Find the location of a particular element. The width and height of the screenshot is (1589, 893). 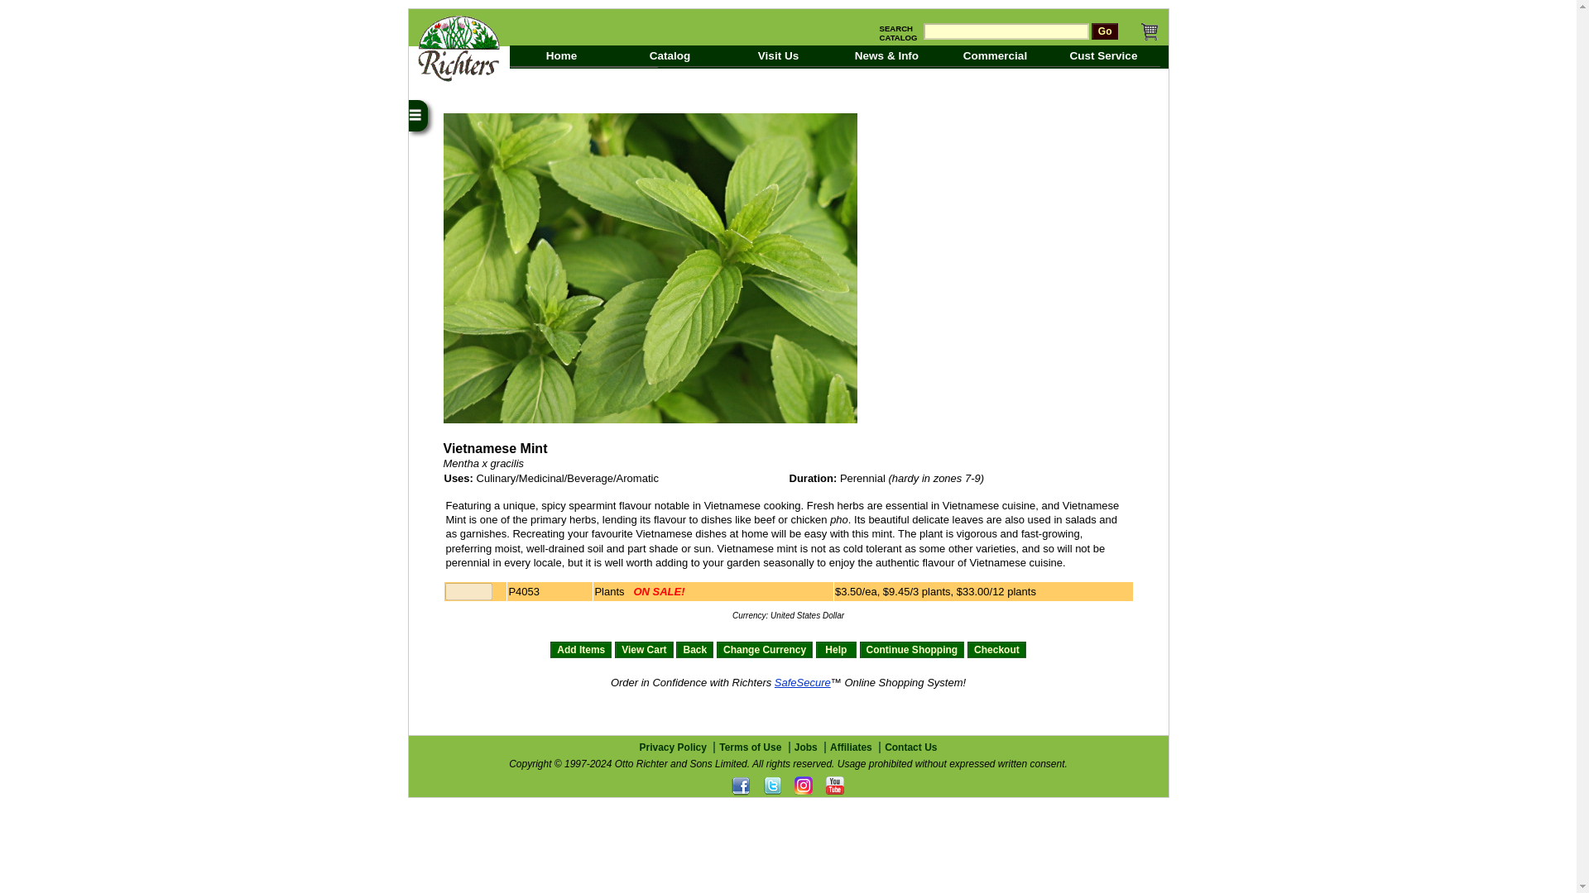

Back is located at coordinates (695, 650).